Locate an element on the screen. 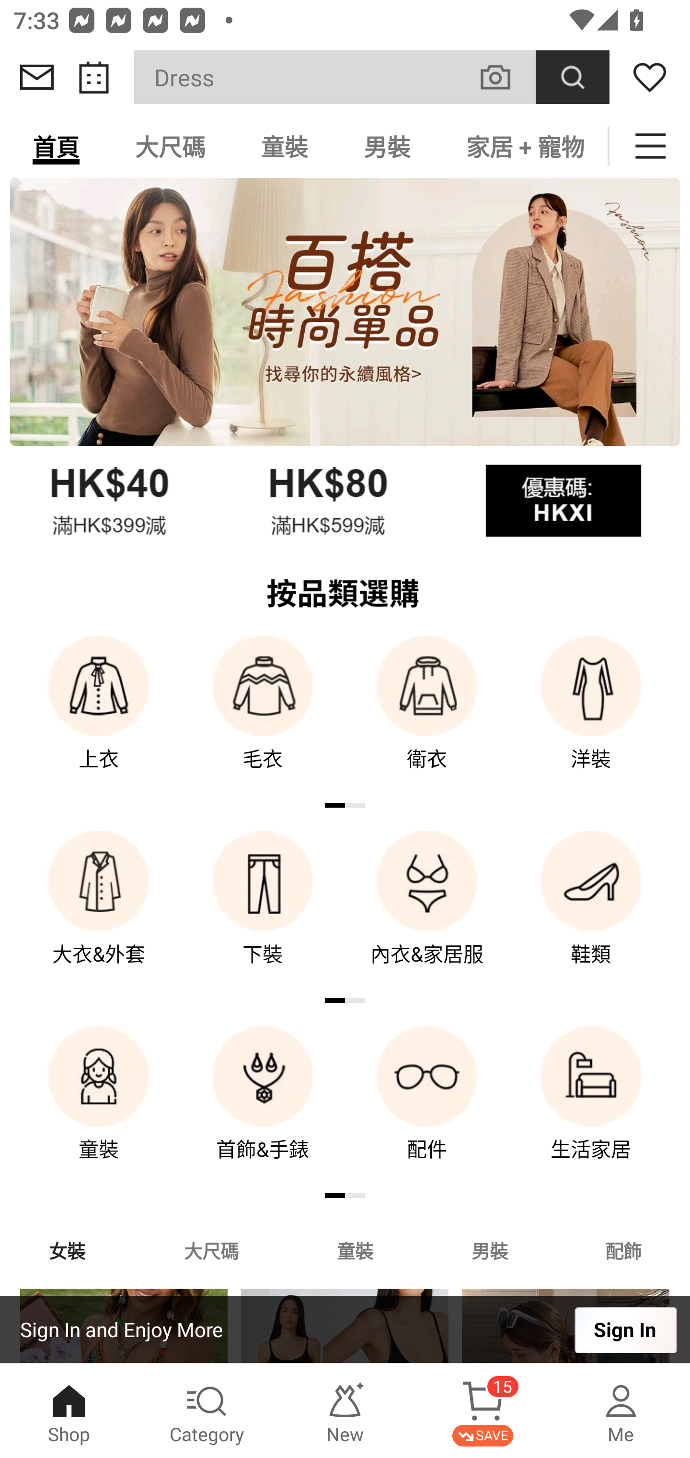 The width and height of the screenshot is (690, 1458). 洋裝 is located at coordinates (591, 716).